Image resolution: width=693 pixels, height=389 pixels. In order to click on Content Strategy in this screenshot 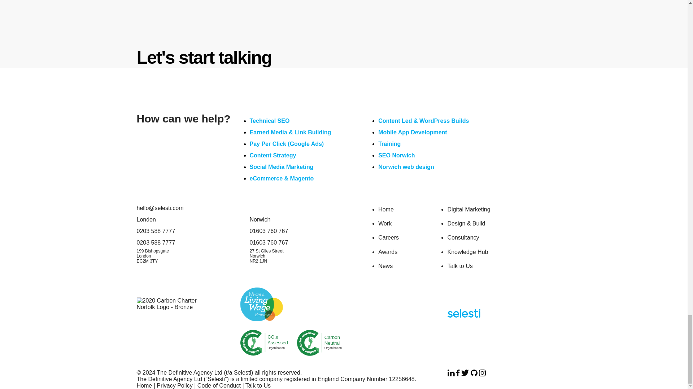, I will do `click(273, 155)`.